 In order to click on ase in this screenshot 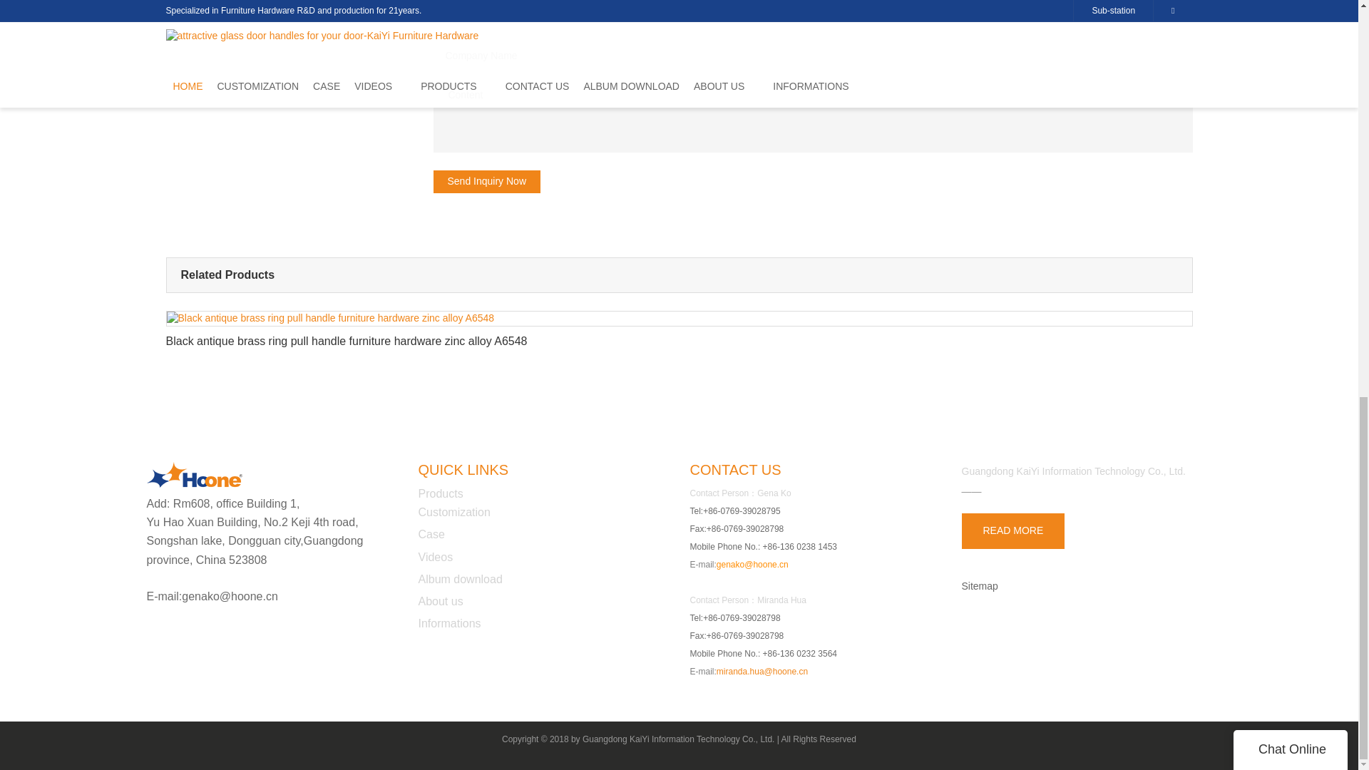, I will do `click(435, 534)`.